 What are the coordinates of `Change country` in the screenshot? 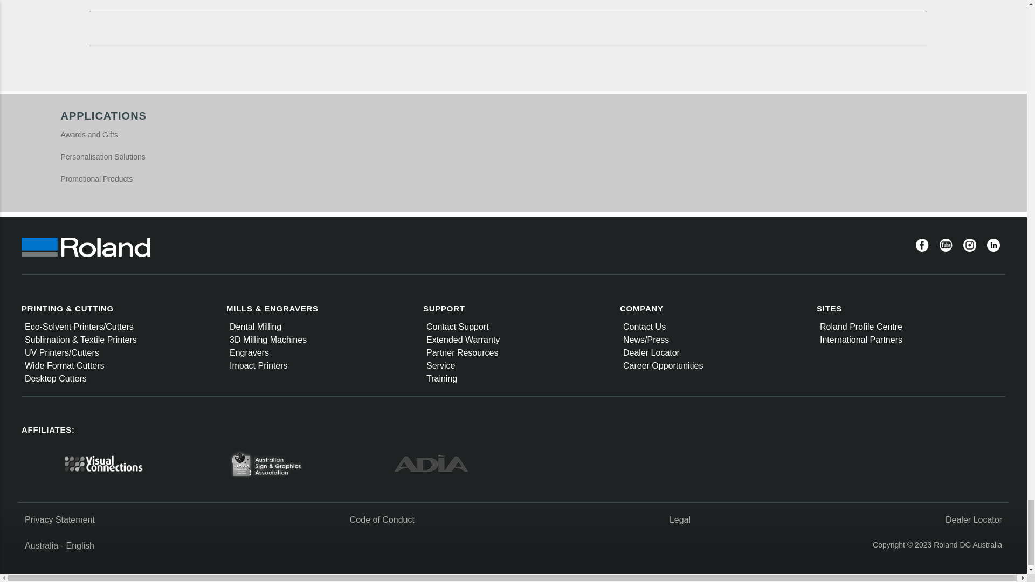 It's located at (41, 545).